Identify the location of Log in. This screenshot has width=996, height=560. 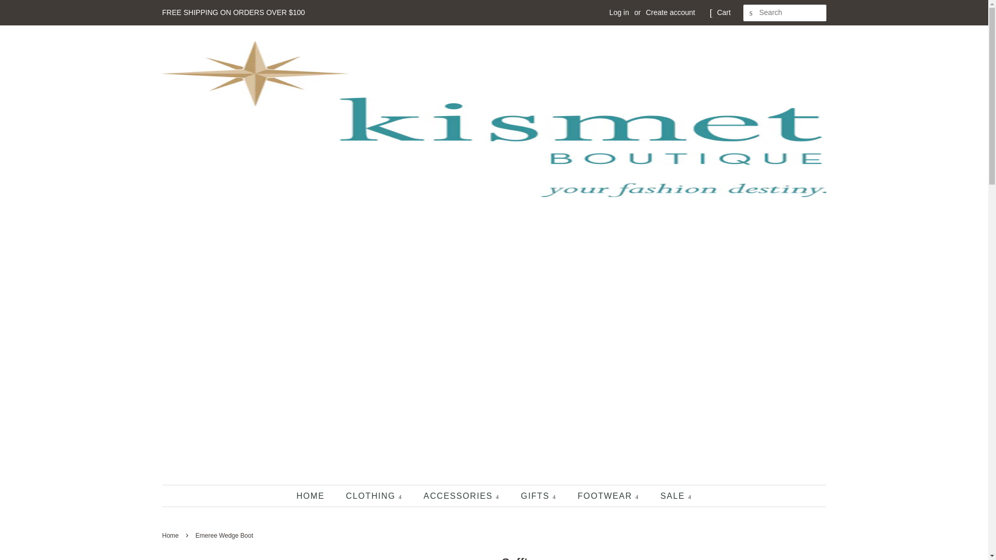
(619, 12).